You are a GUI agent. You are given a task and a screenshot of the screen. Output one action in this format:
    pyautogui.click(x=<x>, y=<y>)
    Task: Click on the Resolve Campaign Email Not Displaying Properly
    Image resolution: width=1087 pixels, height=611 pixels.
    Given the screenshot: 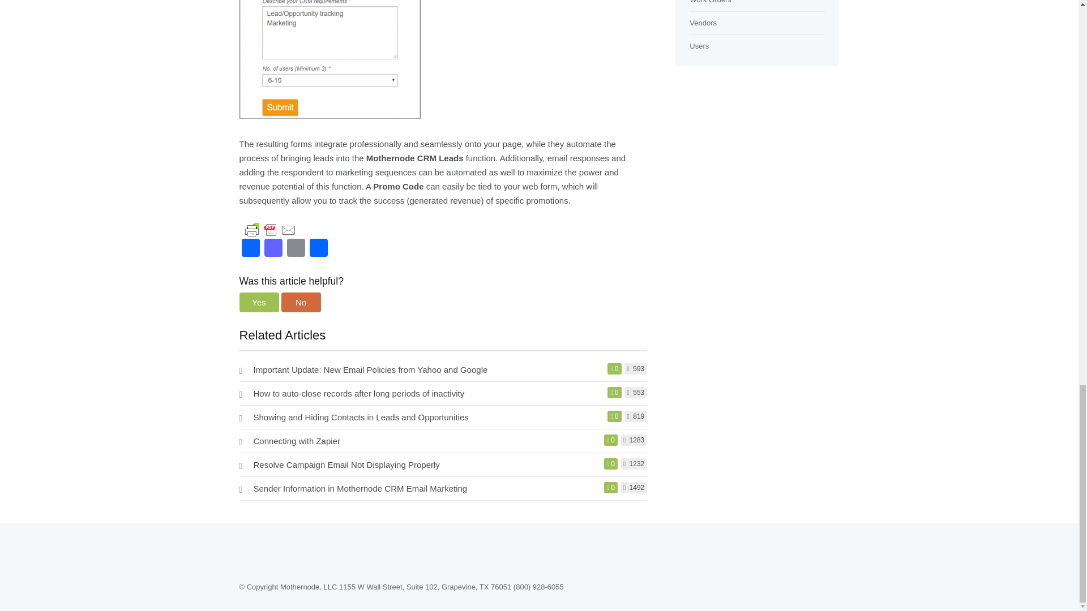 What is the action you would take?
    pyautogui.click(x=346, y=465)
    